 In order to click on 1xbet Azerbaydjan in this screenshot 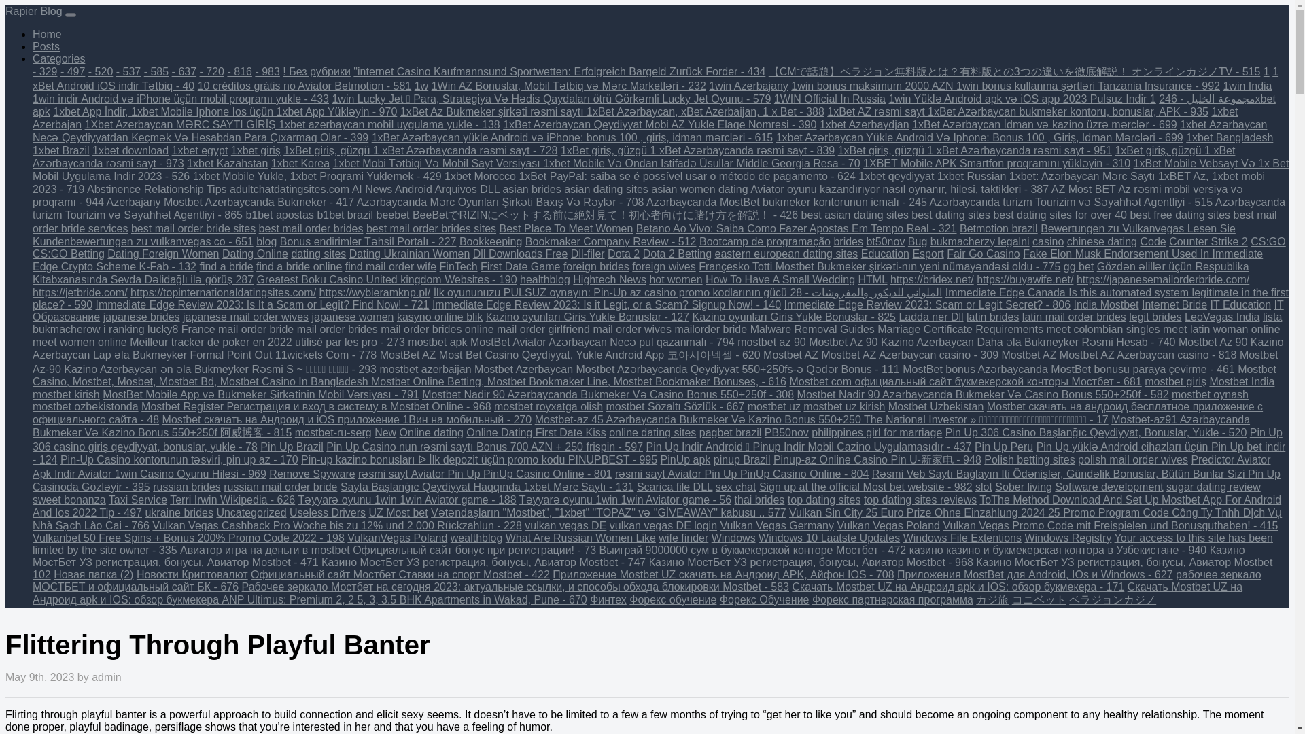, I will do `click(865, 124)`.